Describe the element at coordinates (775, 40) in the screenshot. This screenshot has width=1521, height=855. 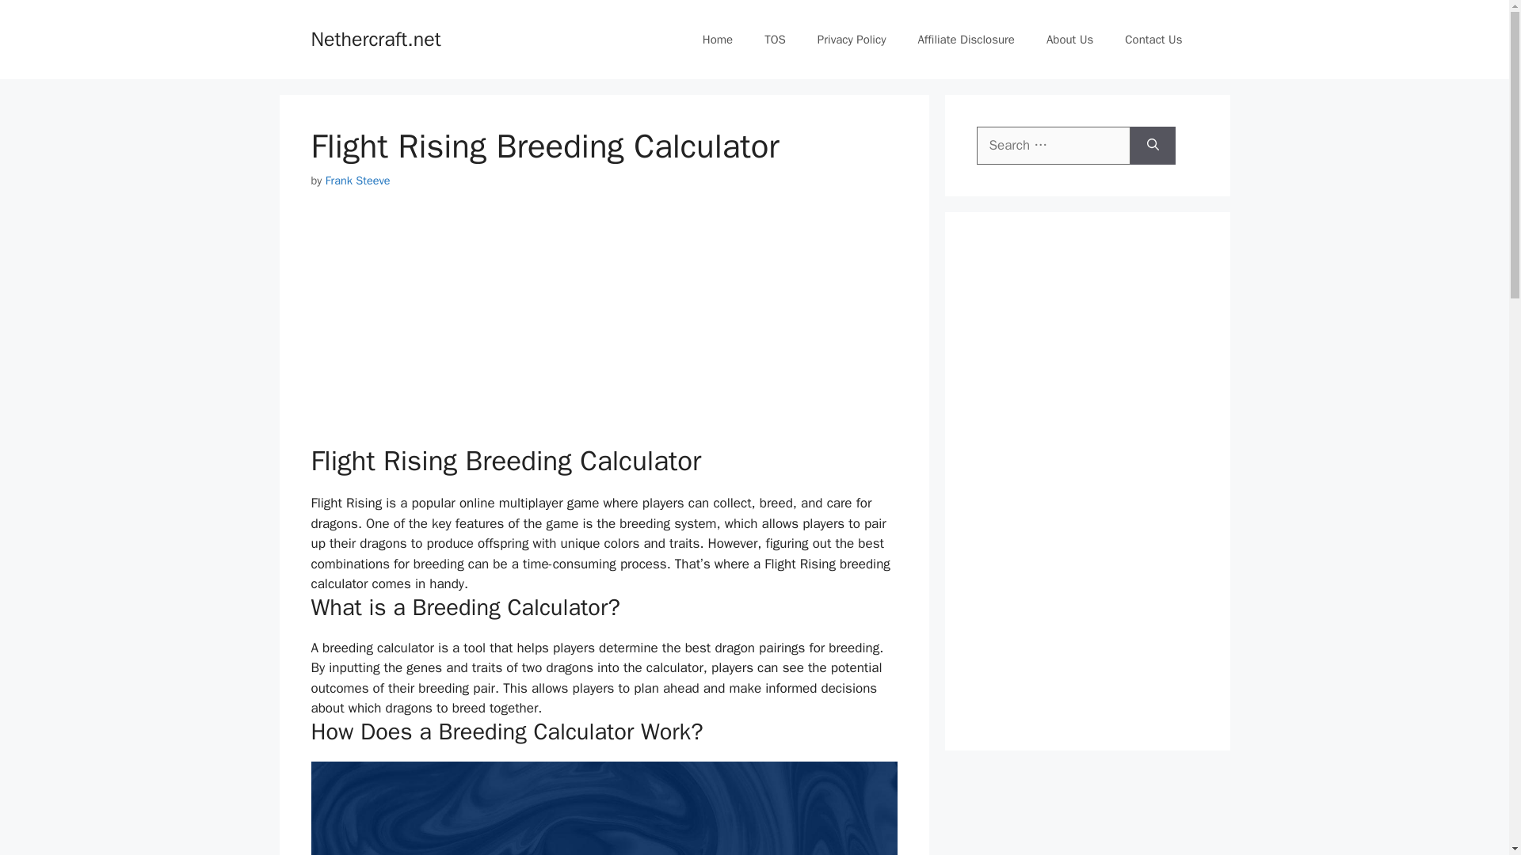
I see `TOS` at that location.